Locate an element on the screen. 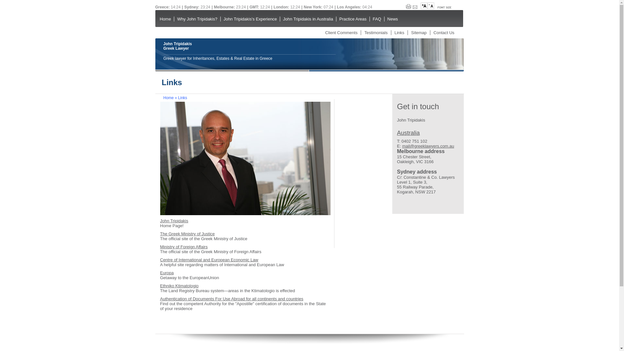  John Tripidakis is located at coordinates (174, 221).